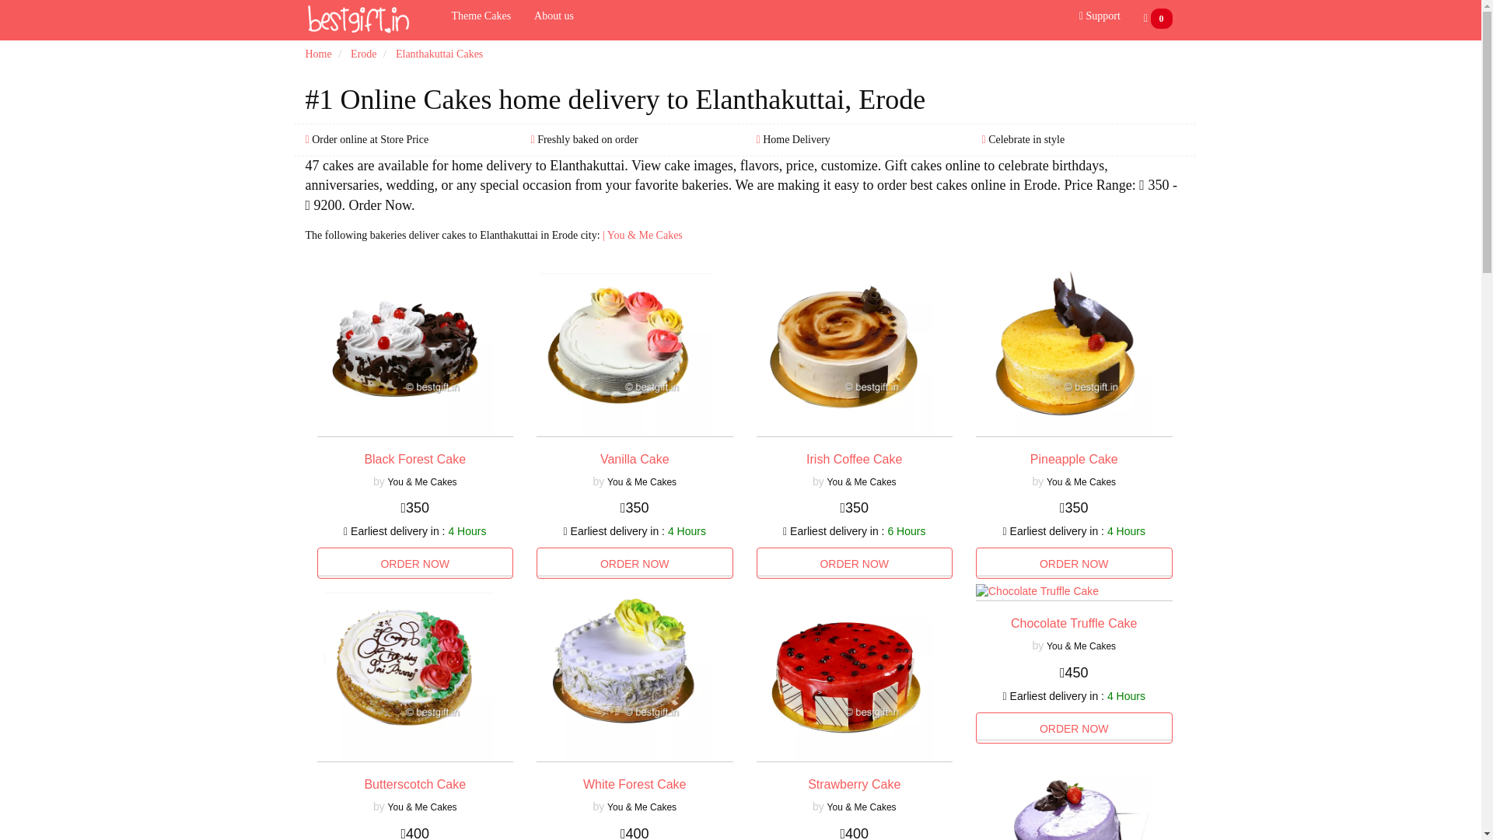 The width and height of the screenshot is (1493, 840). I want to click on Buy Black Forest Cake in Erode , so click(415, 563).